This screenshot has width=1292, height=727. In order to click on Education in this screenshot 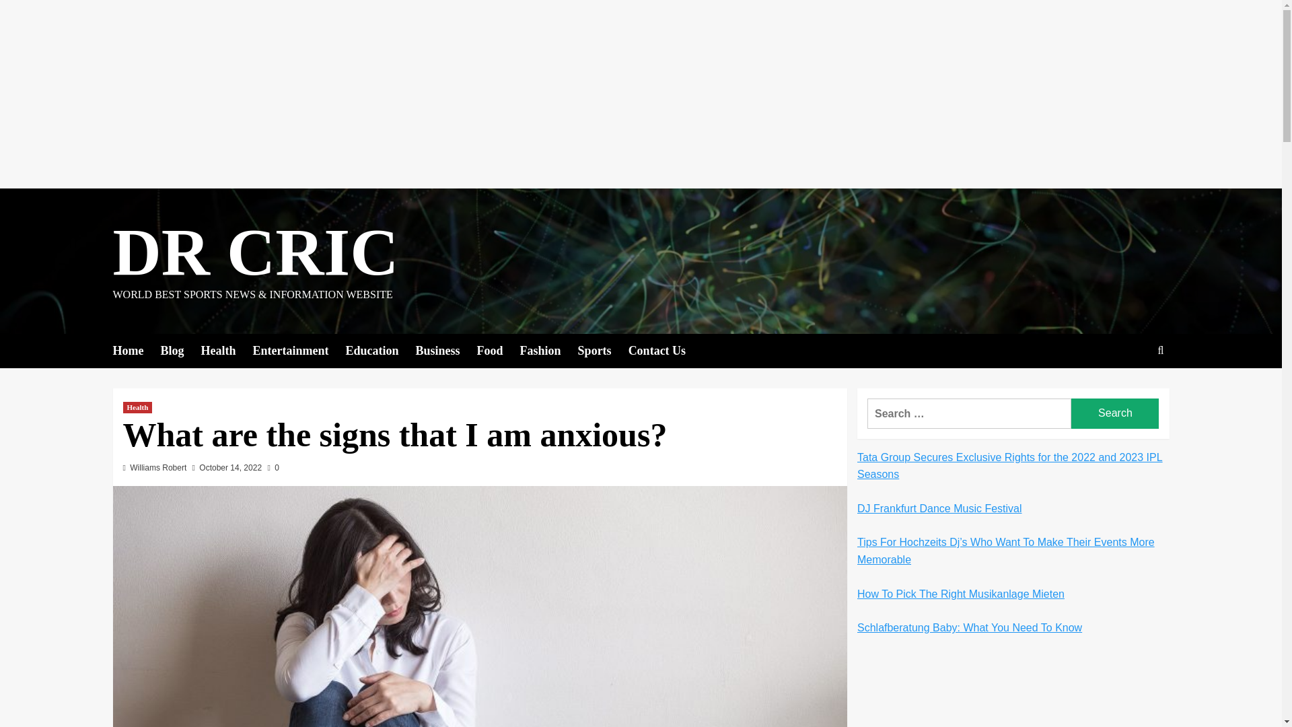, I will do `click(380, 350)`.